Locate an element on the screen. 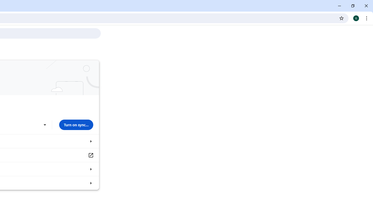 The height and width of the screenshot is (209, 373). Customize your Chrome profile is located at coordinates (90, 169).